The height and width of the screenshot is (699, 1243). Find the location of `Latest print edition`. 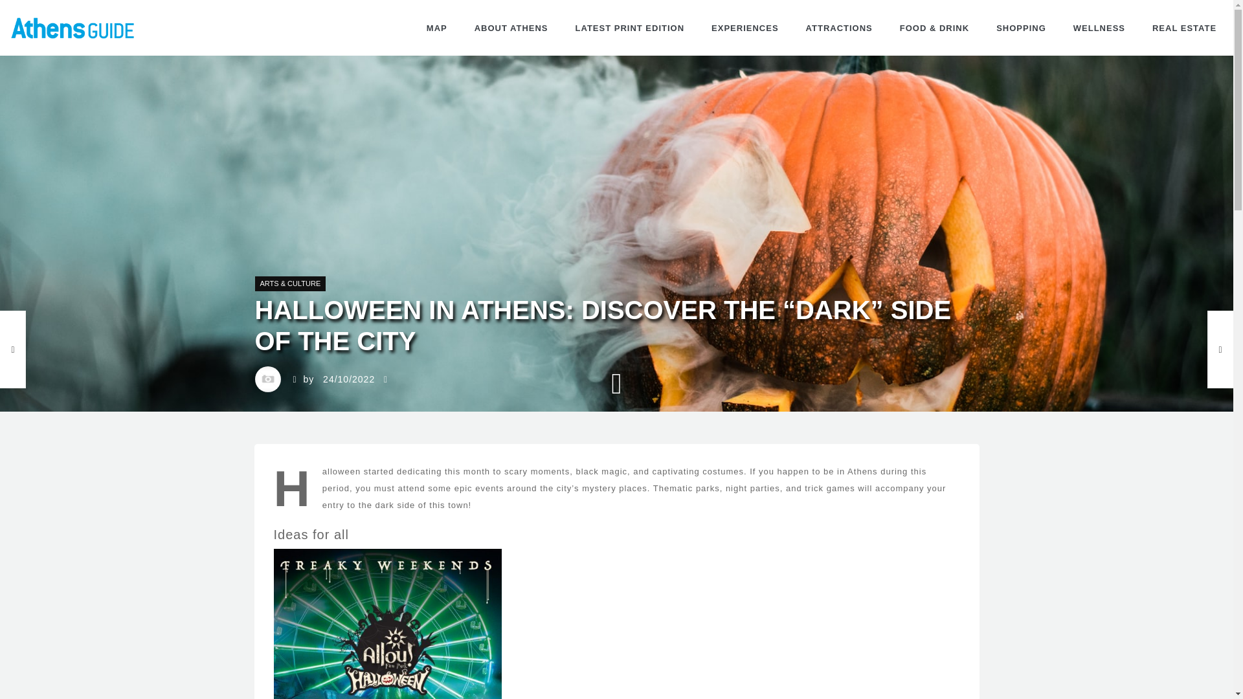

Latest print edition is located at coordinates (630, 28).